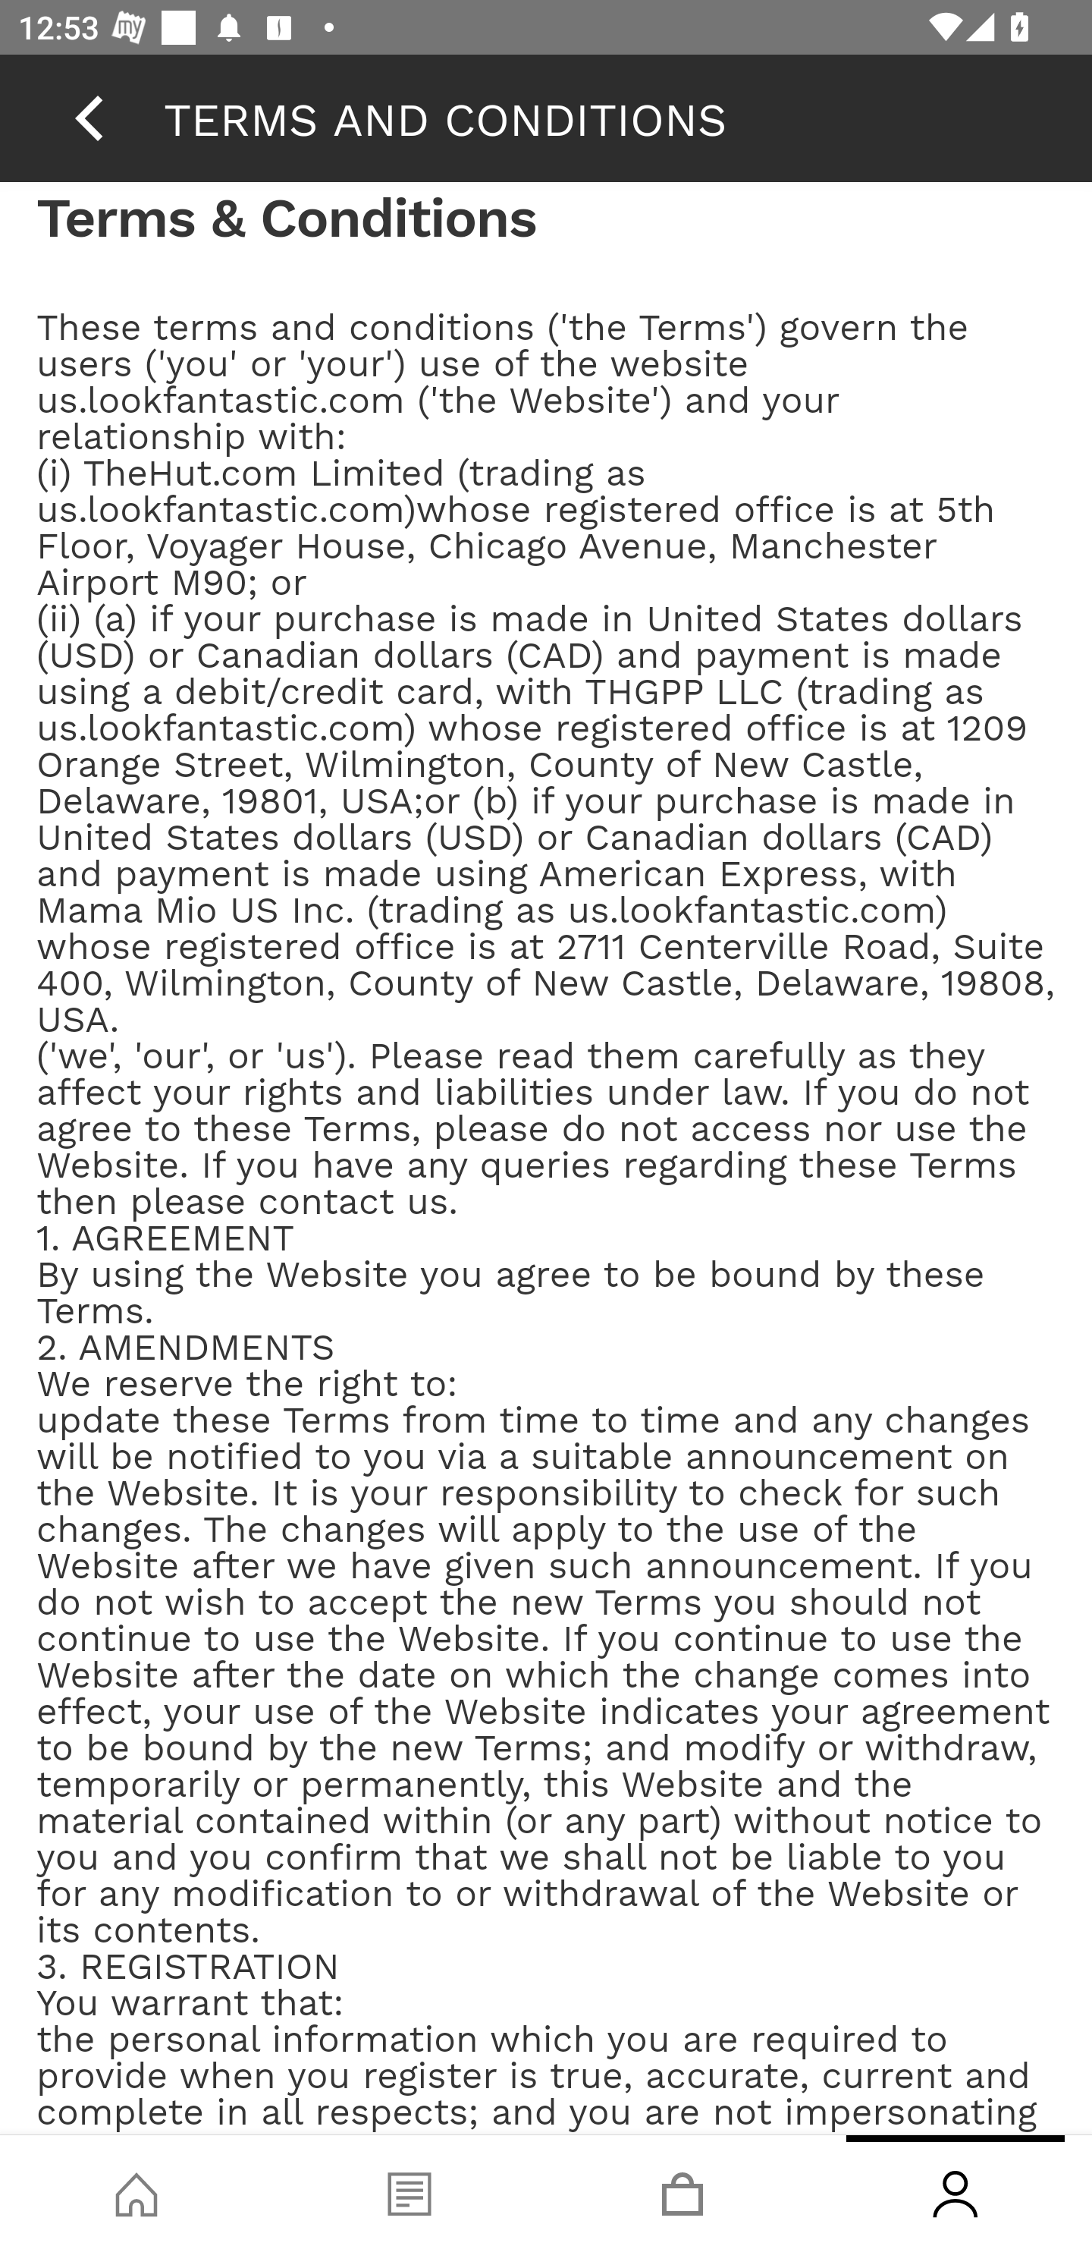 This screenshot has height=2246, width=1092. I want to click on back, so click(89, 118).